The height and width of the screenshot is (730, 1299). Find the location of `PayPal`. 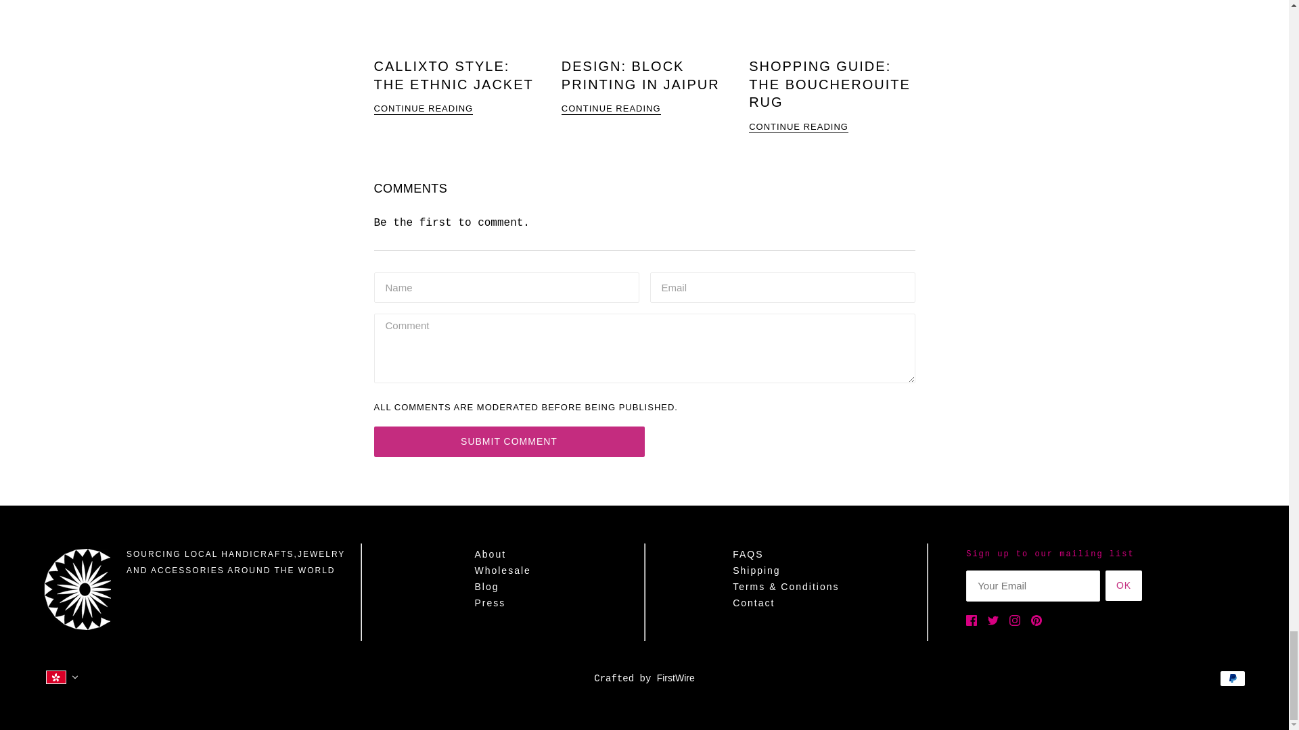

PayPal is located at coordinates (1233, 679).